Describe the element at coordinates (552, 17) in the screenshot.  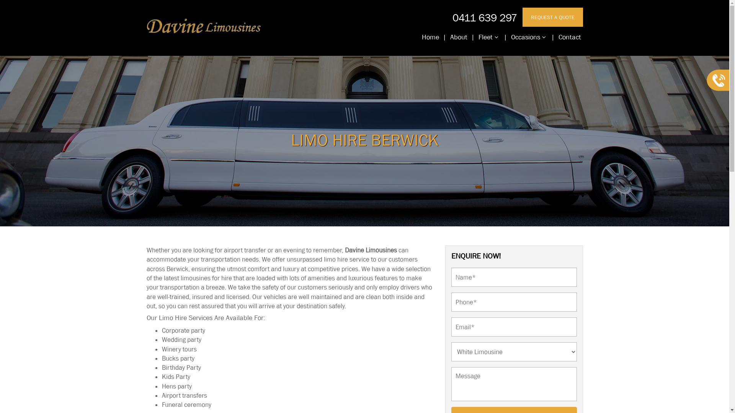
I see `REQUEST A QUOTE` at that location.